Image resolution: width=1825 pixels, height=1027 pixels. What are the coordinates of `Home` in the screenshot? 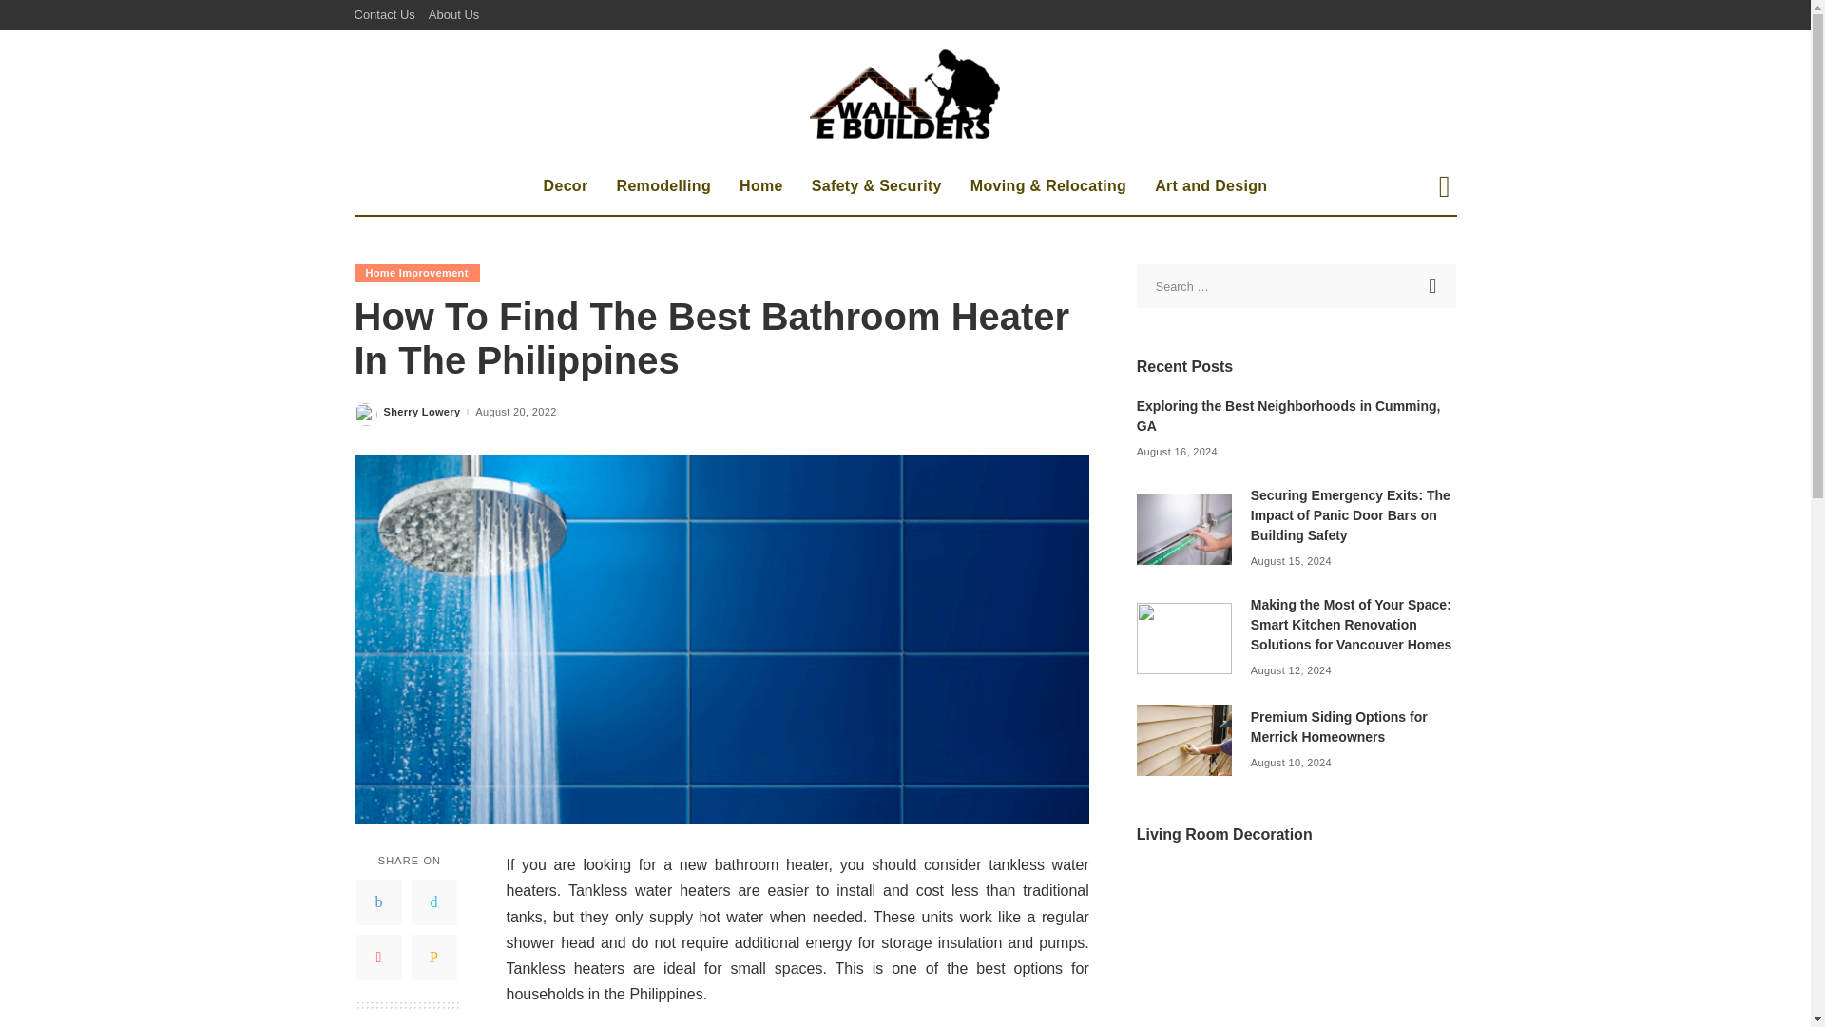 It's located at (760, 186).